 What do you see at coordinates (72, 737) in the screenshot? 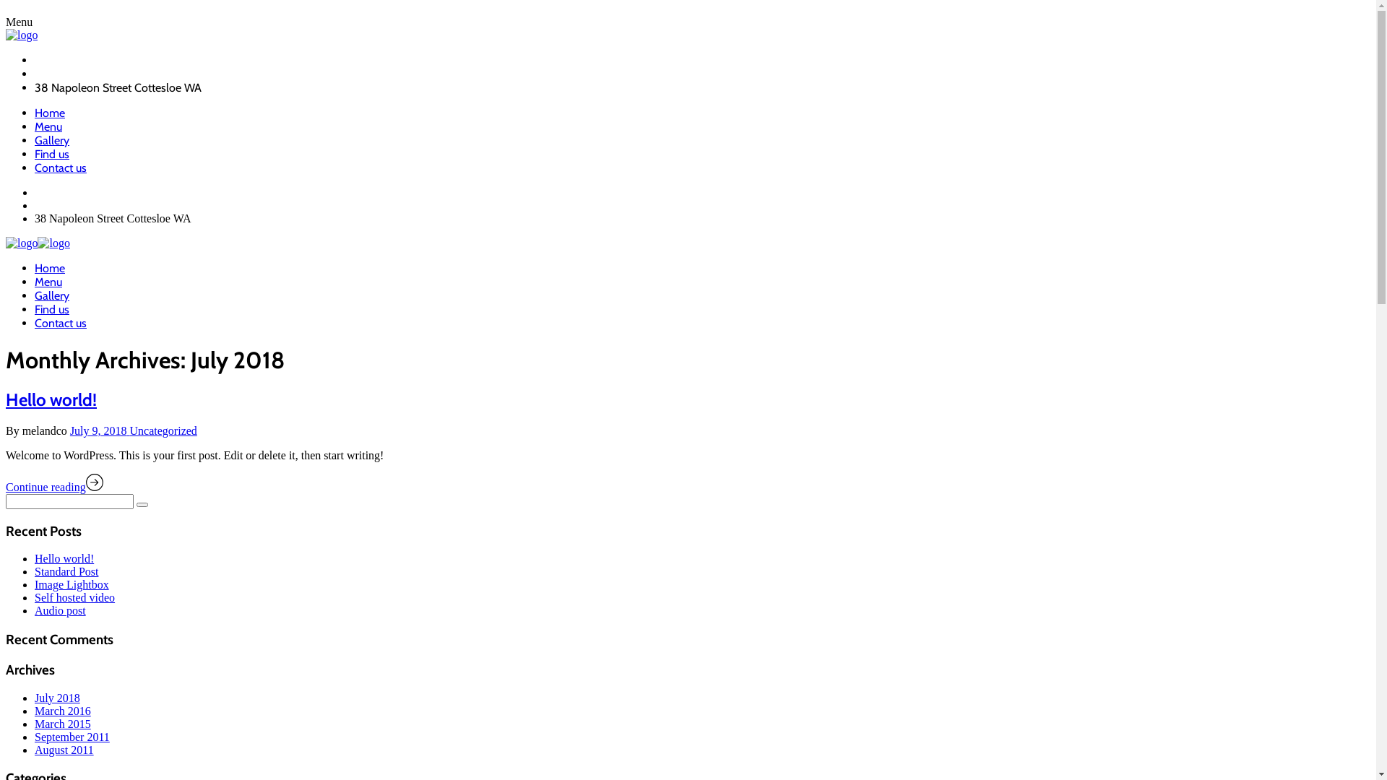
I see `September 2011` at bounding box center [72, 737].